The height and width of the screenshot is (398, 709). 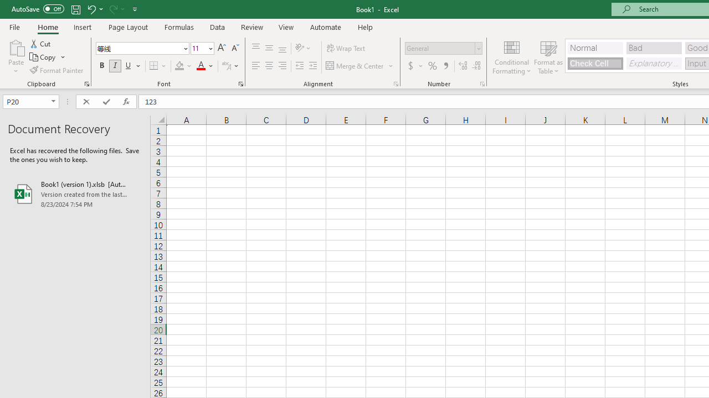 What do you see at coordinates (16, 46) in the screenshot?
I see `Paste` at bounding box center [16, 46].